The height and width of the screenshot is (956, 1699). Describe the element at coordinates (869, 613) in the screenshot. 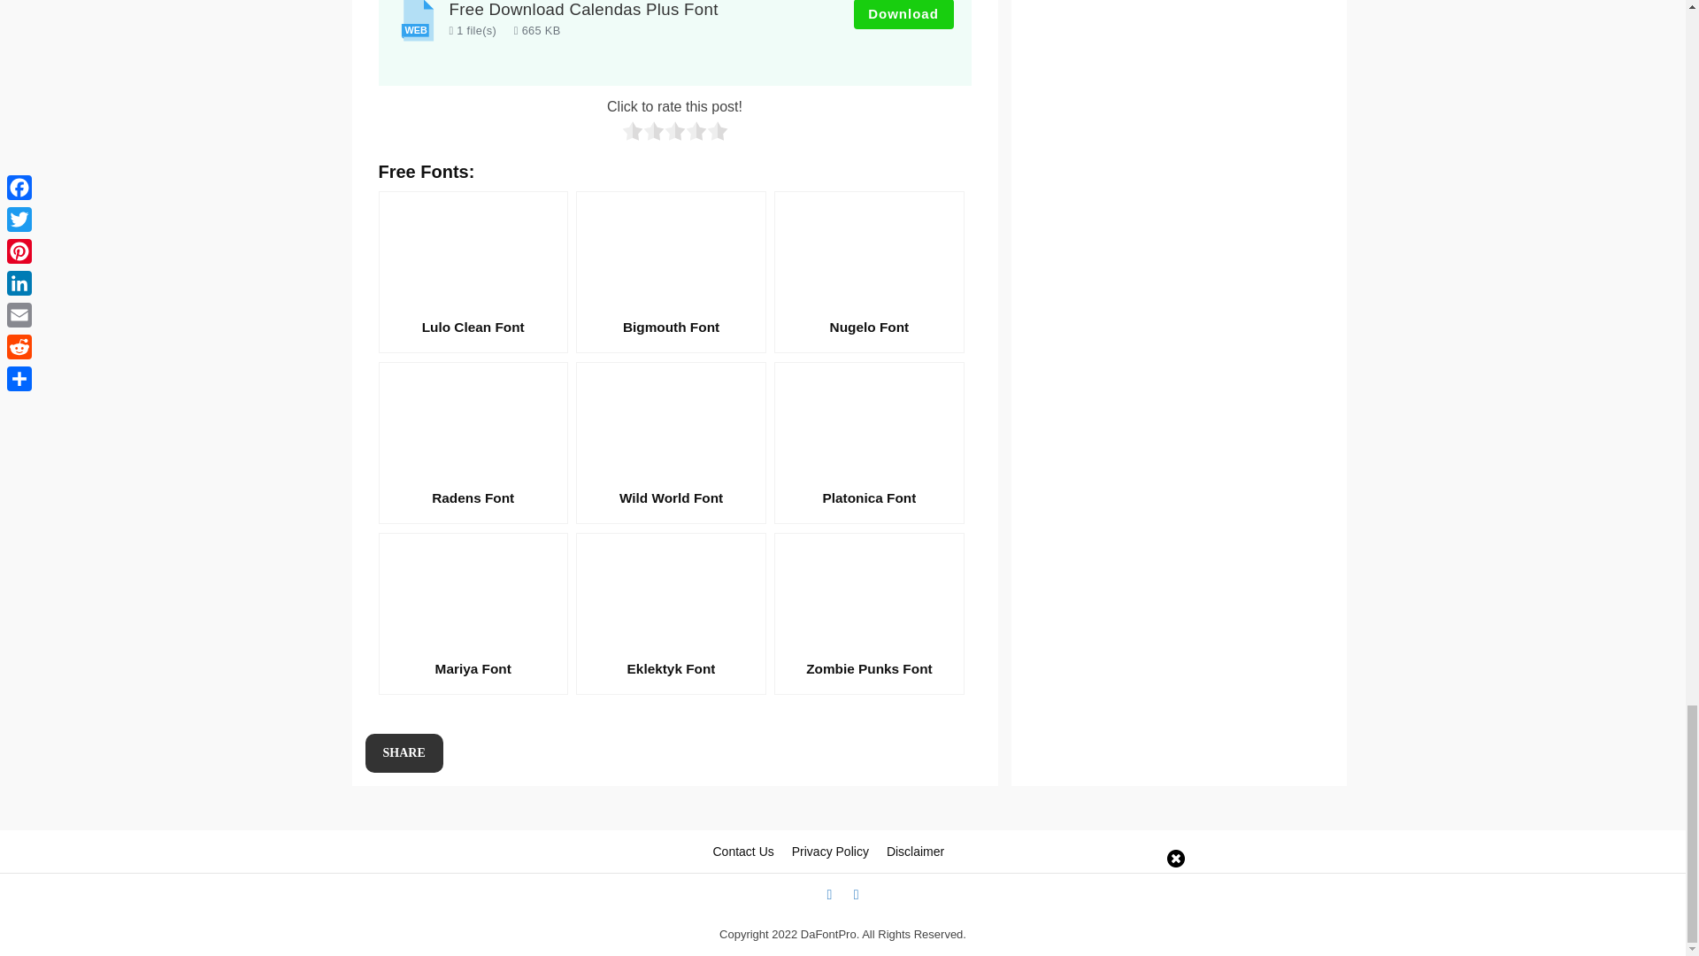

I see `Zombie Punks Font` at that location.